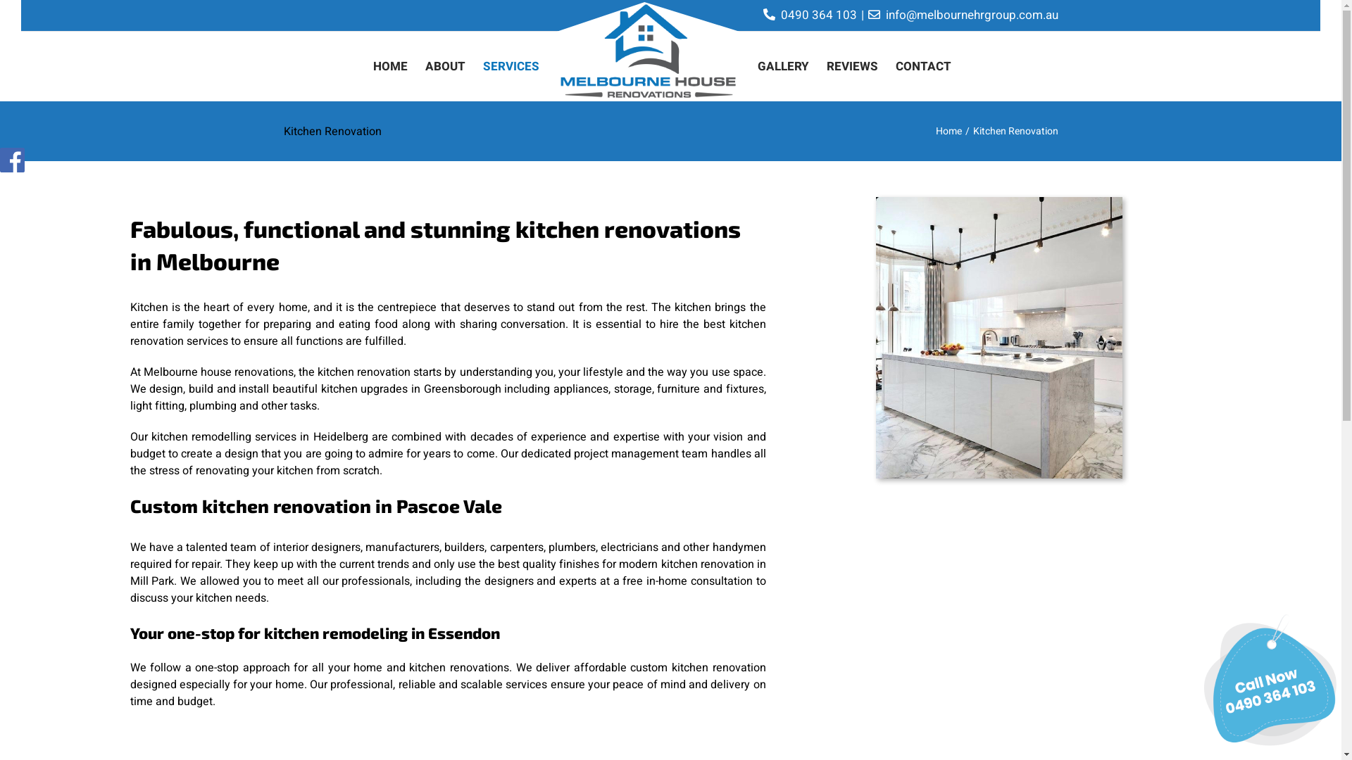 The image size is (1352, 760). What do you see at coordinates (511, 66) in the screenshot?
I see `SERVICES` at bounding box center [511, 66].